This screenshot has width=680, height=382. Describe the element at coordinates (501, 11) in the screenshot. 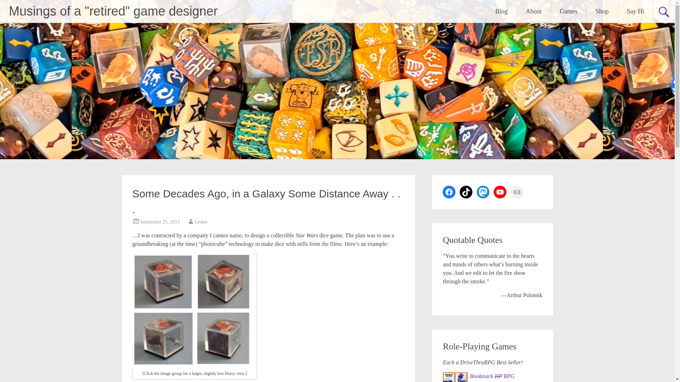

I see `Blog` at that location.